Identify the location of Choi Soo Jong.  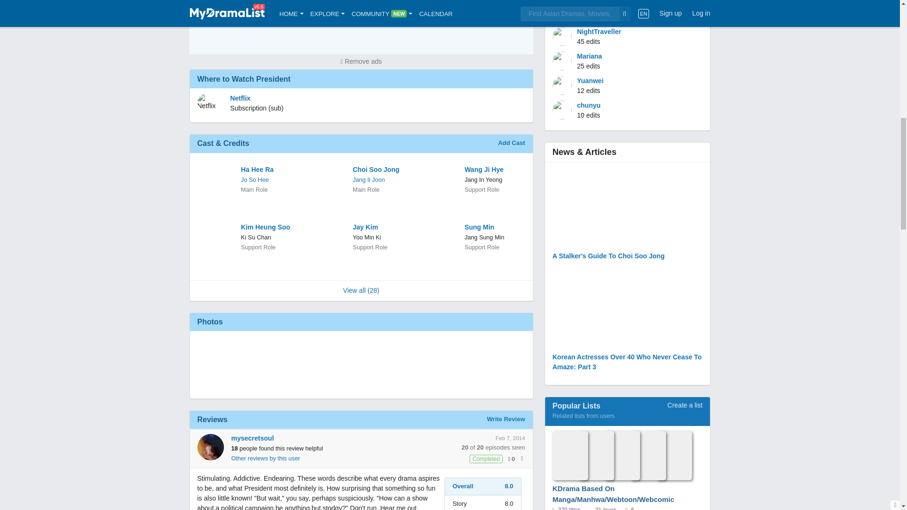
(382, 170).